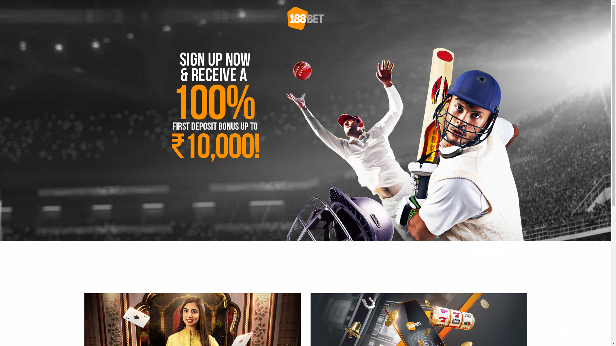 The width and height of the screenshot is (616, 346). Describe the element at coordinates (305, 281) in the screenshot. I see `2 Deposit
Safe, Secure & Convenient Options` at that location.